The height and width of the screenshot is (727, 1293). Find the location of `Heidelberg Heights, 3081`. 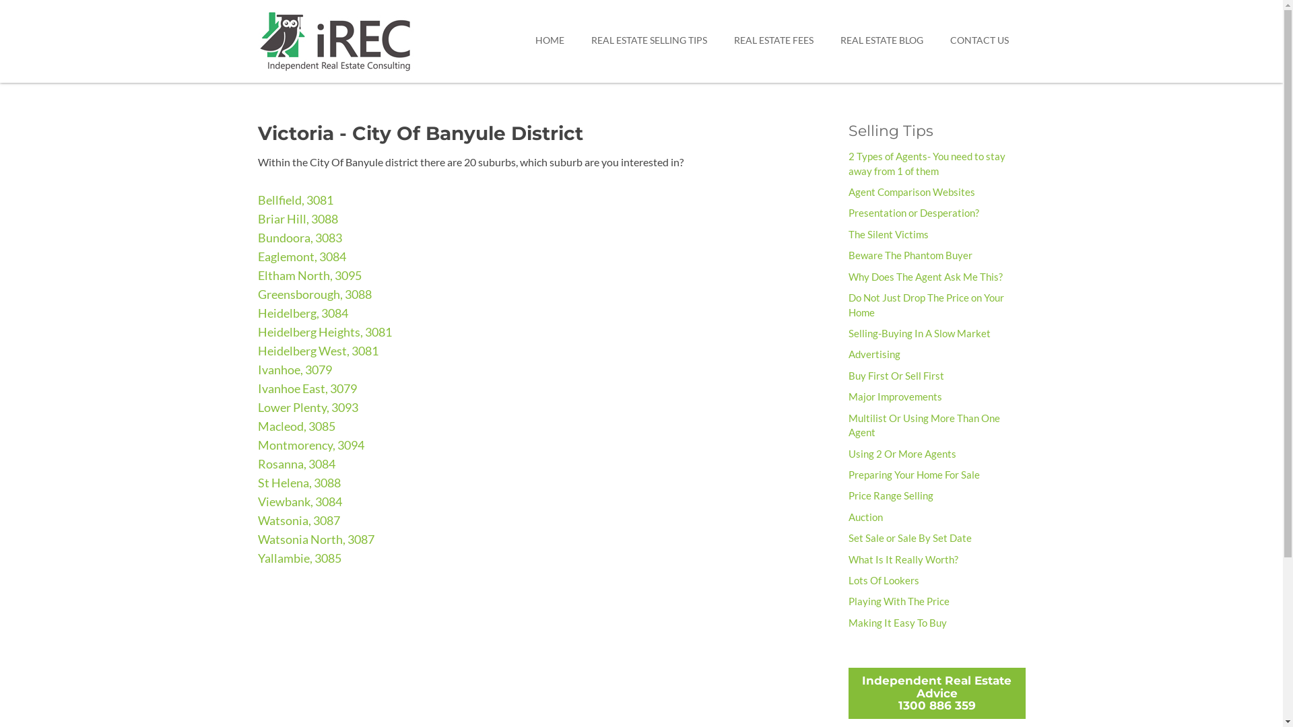

Heidelberg Heights, 3081 is located at coordinates (325, 332).